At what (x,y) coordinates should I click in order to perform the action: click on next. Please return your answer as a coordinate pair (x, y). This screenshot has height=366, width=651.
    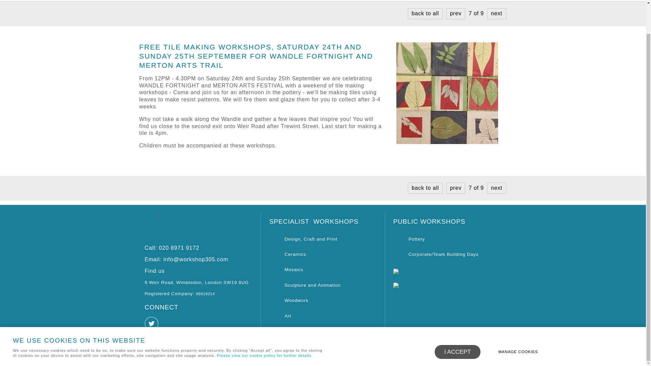
    Looking at the image, I should click on (496, 13).